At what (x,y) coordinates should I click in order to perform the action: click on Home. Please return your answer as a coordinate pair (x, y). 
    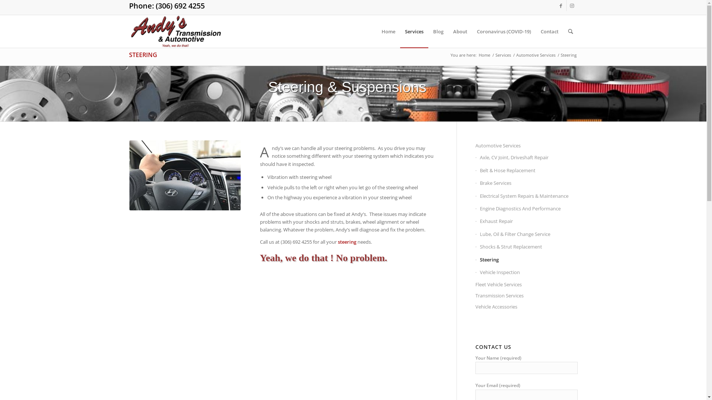
    Looking at the image, I should click on (484, 55).